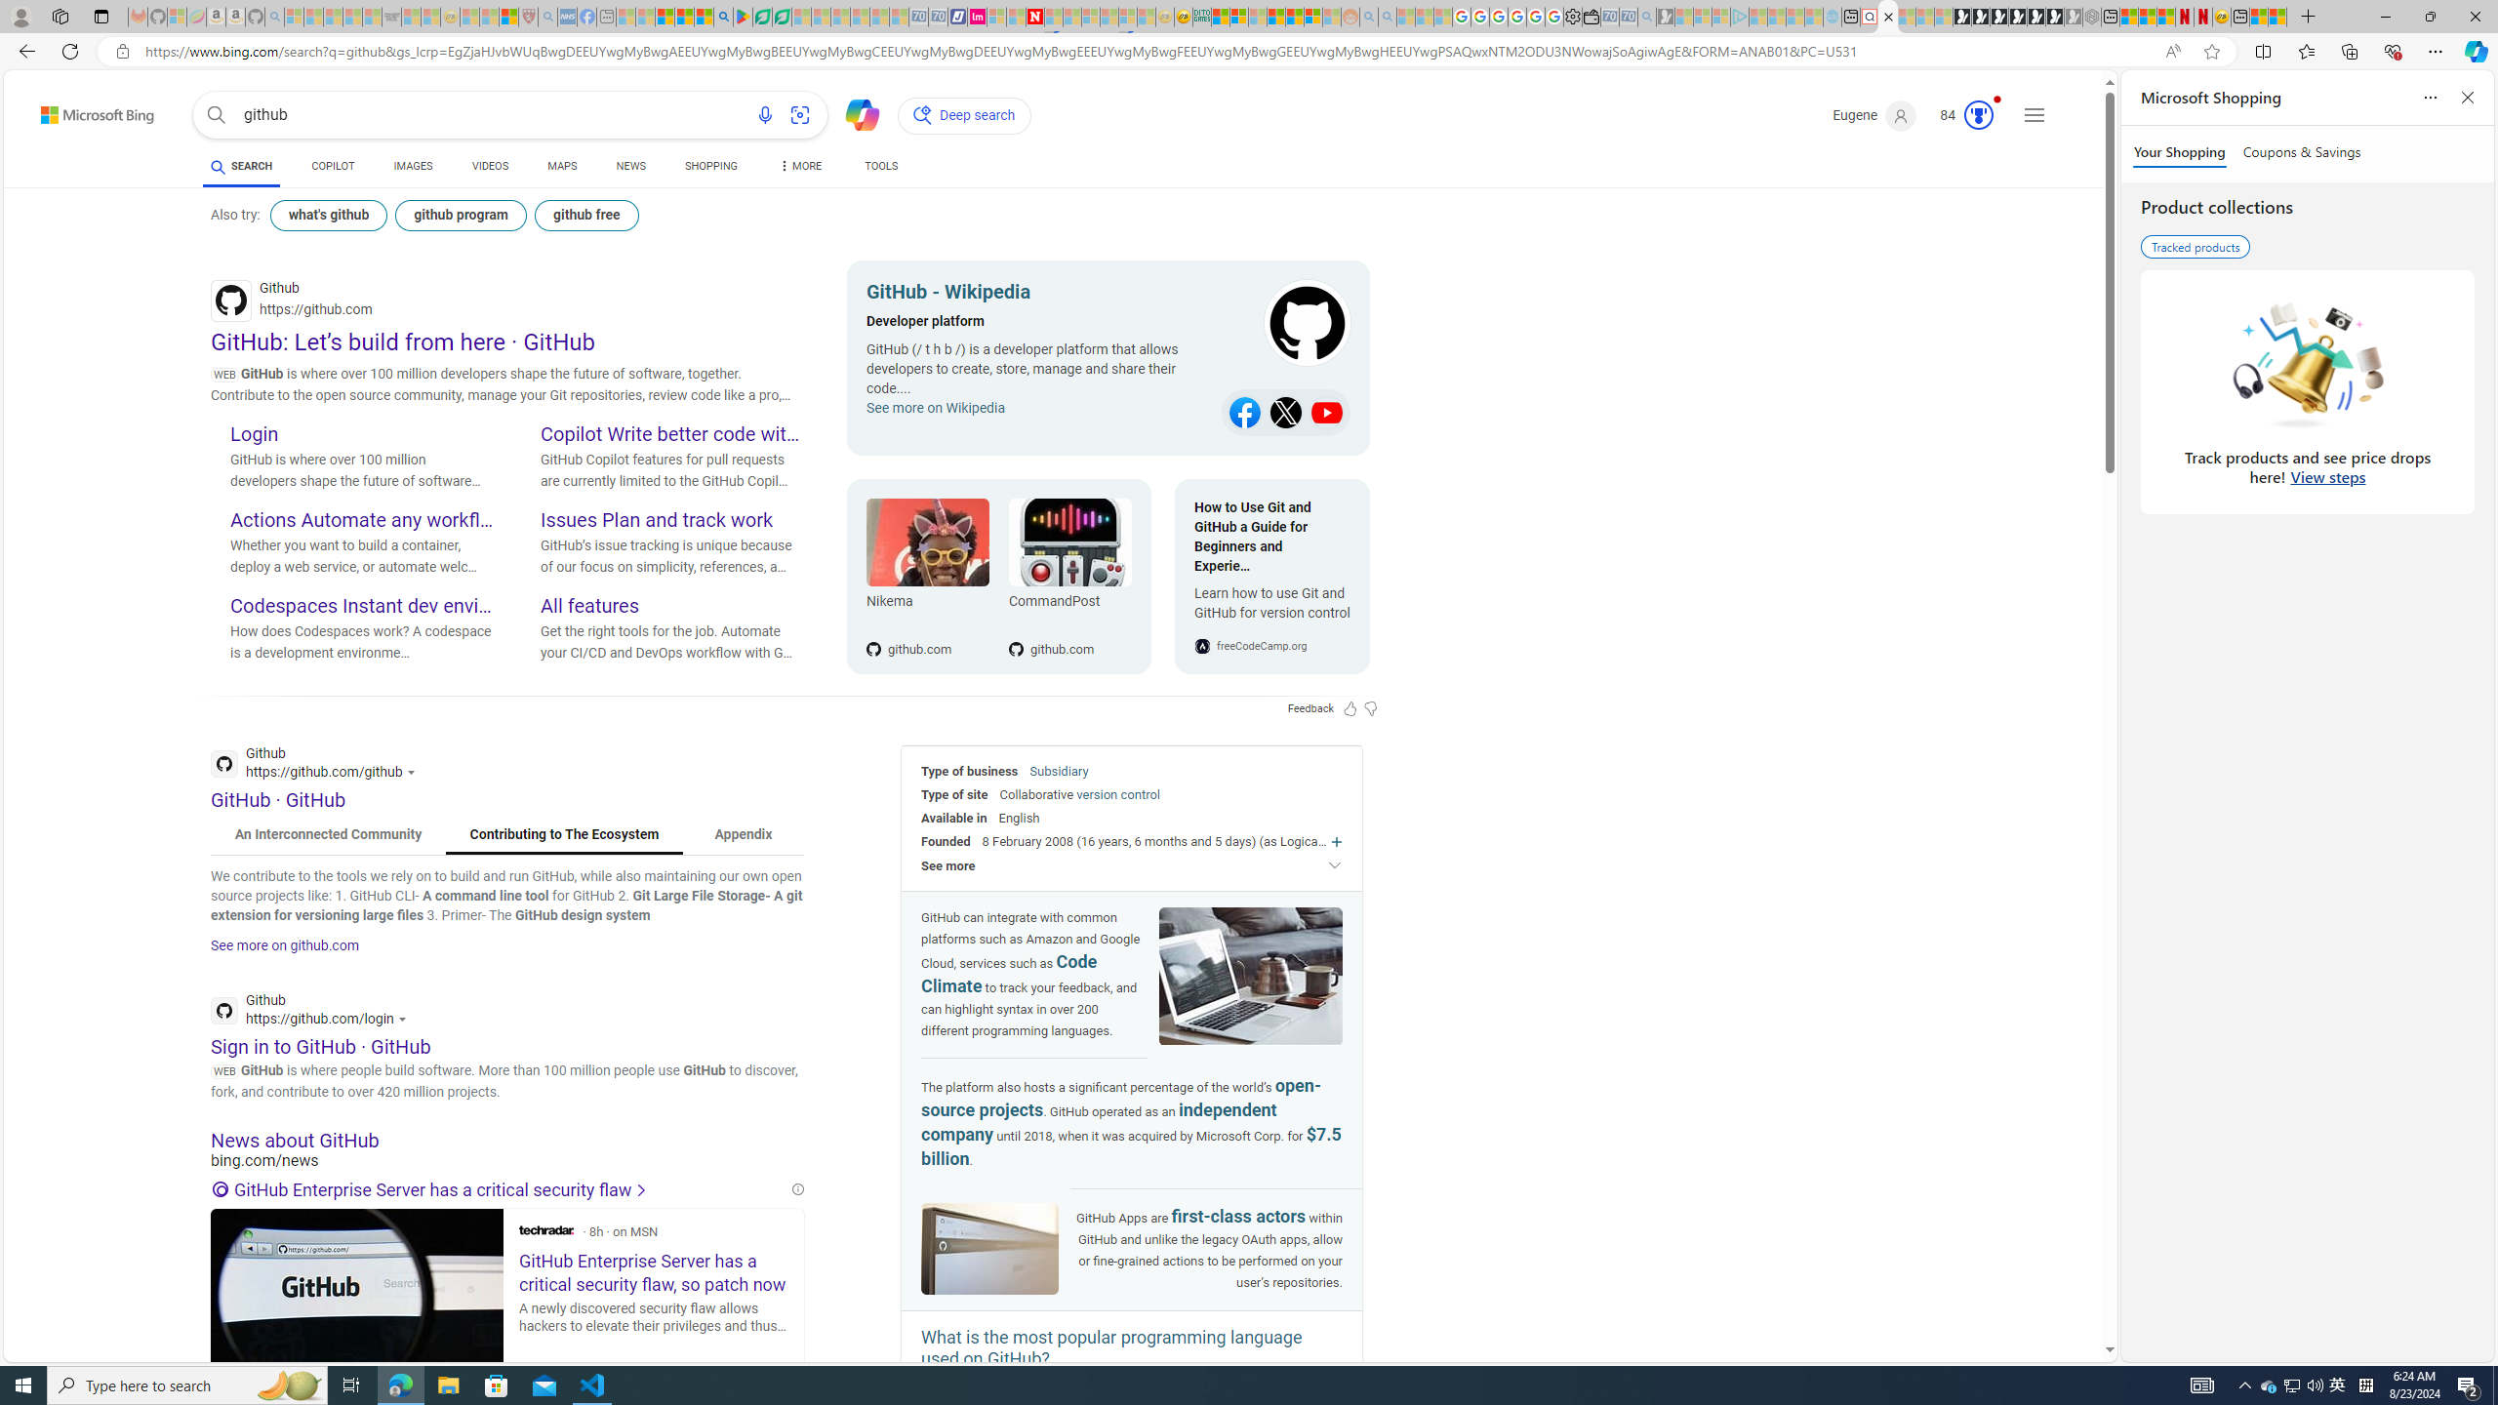 Image resolution: width=2498 pixels, height=1405 pixels. Describe the element at coordinates (1875, 115) in the screenshot. I see `Eugene` at that location.